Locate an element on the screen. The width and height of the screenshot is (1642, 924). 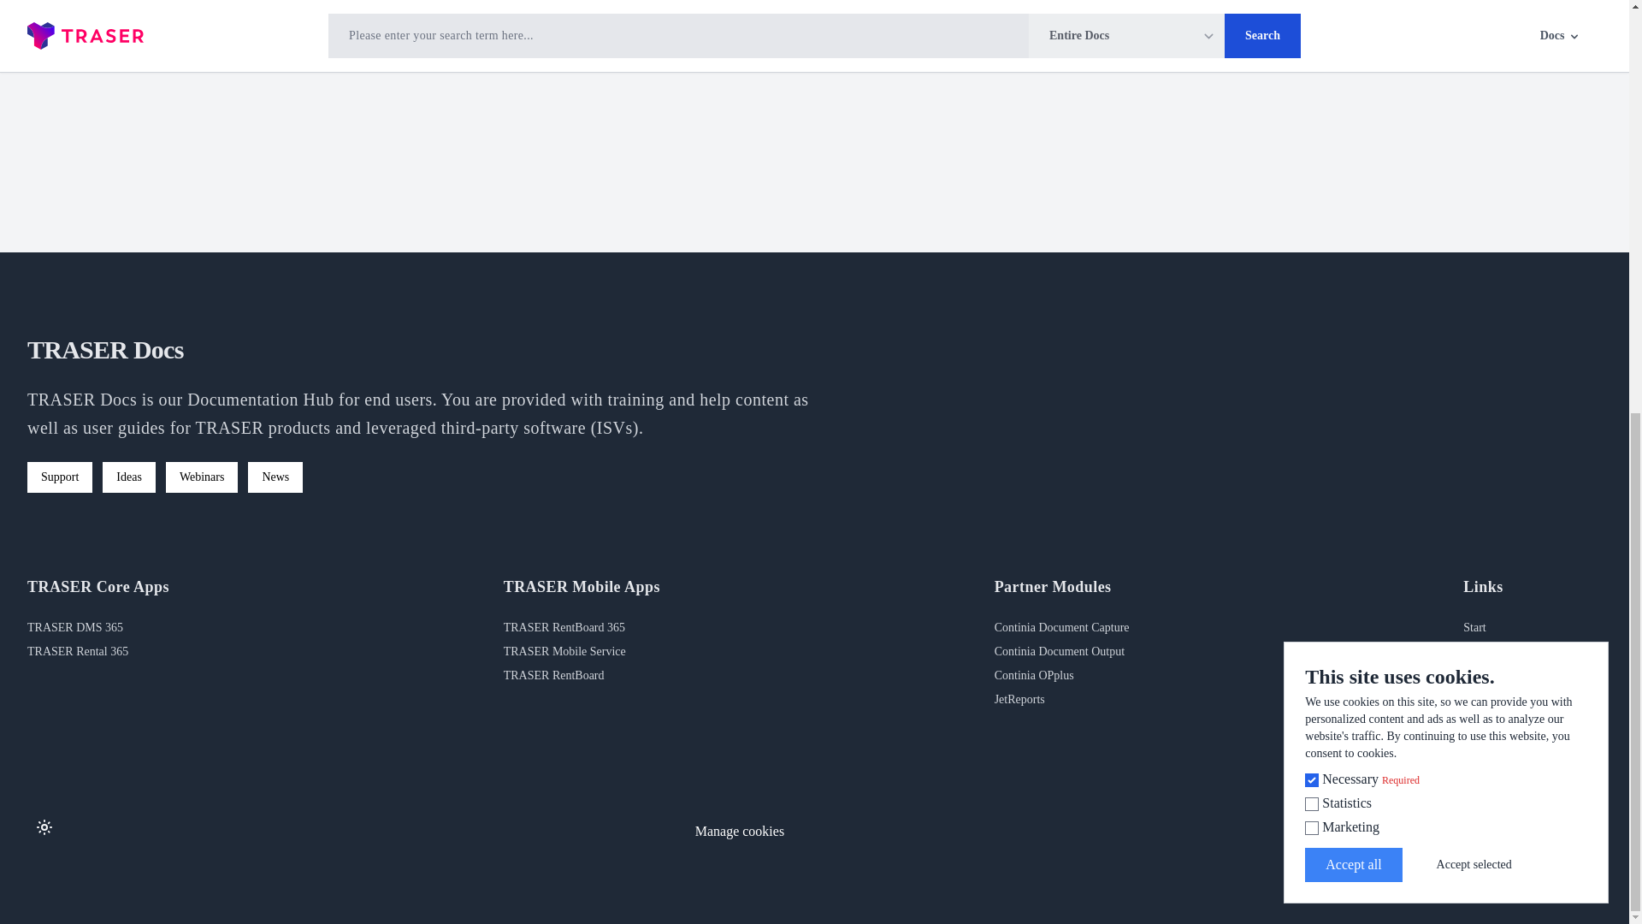
Continia Document Capture is located at coordinates (1062, 626).